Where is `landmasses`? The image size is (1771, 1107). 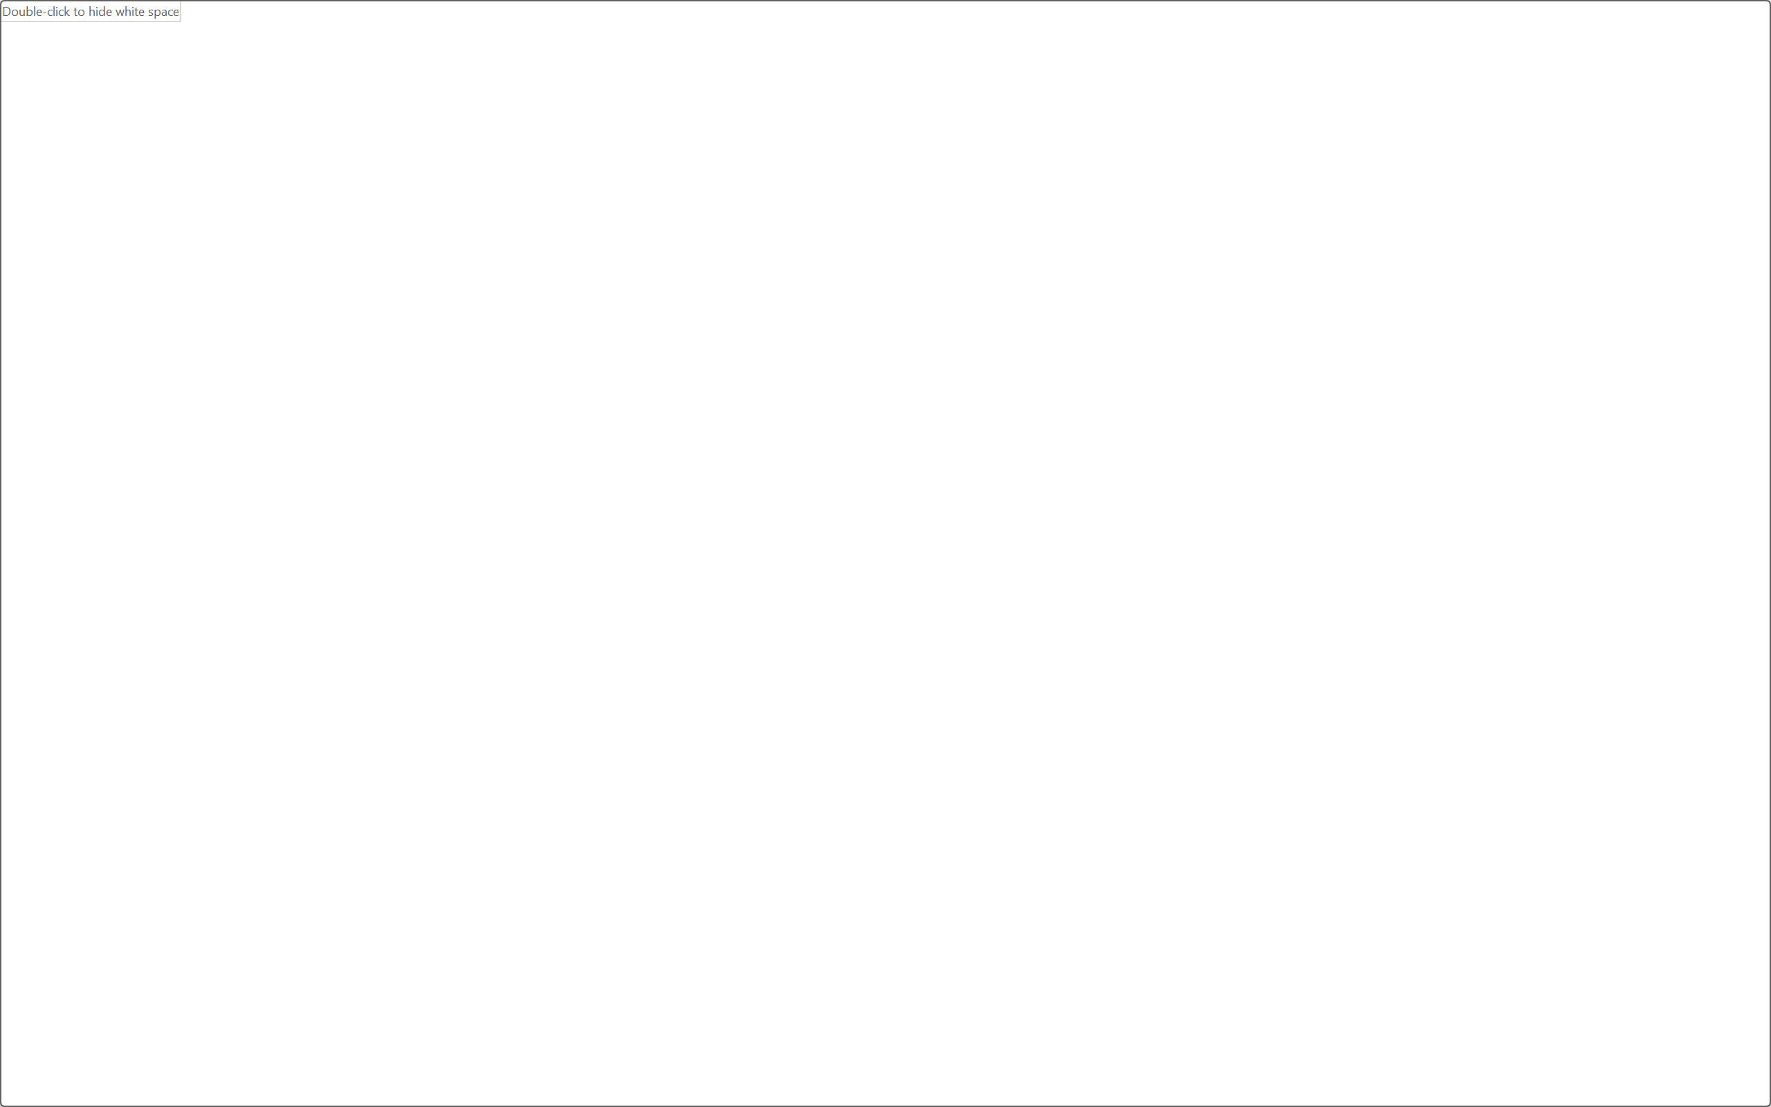
landmasses is located at coordinates (932, 613).